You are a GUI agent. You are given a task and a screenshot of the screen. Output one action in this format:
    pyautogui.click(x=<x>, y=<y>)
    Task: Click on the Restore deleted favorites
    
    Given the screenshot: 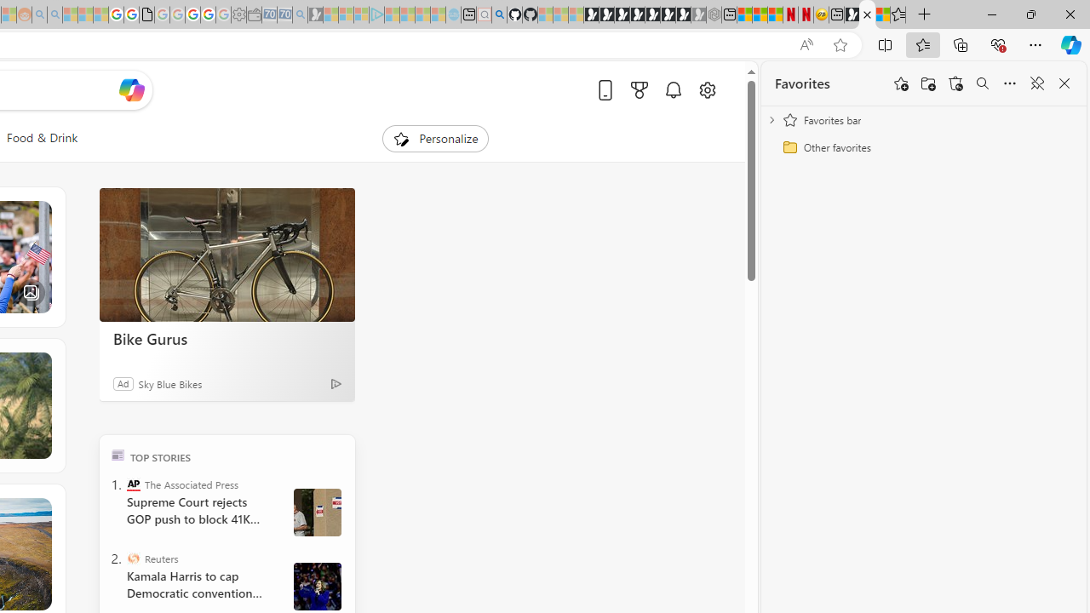 What is the action you would take?
    pyautogui.click(x=955, y=83)
    